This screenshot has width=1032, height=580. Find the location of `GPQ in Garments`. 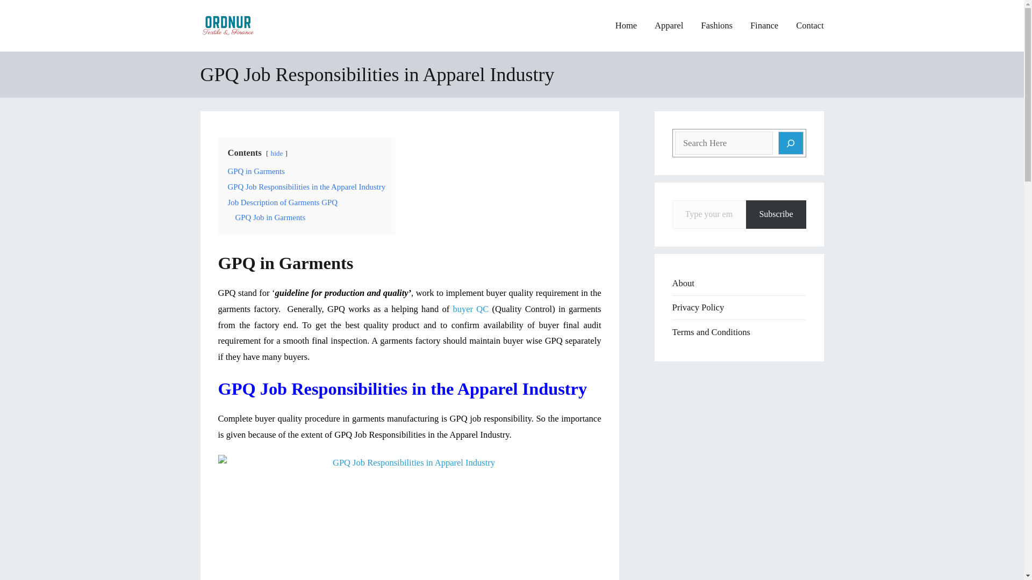

GPQ in Garments is located at coordinates (256, 171).